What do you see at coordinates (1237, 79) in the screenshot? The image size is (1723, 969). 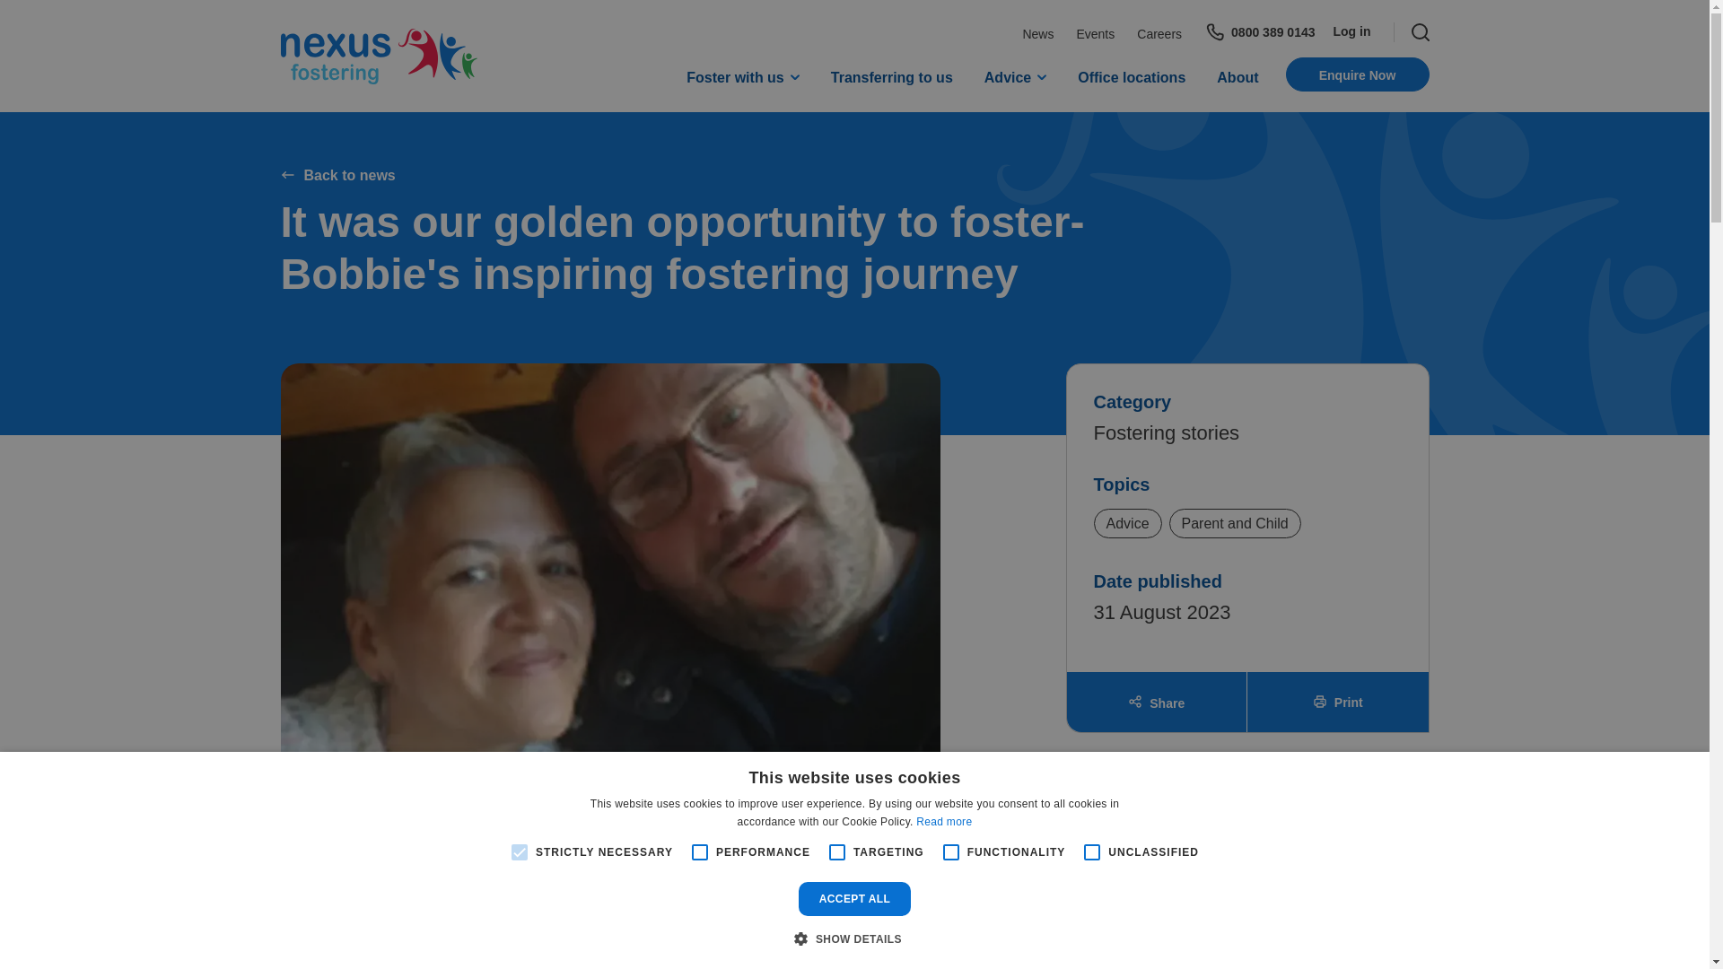 I see `About` at bounding box center [1237, 79].